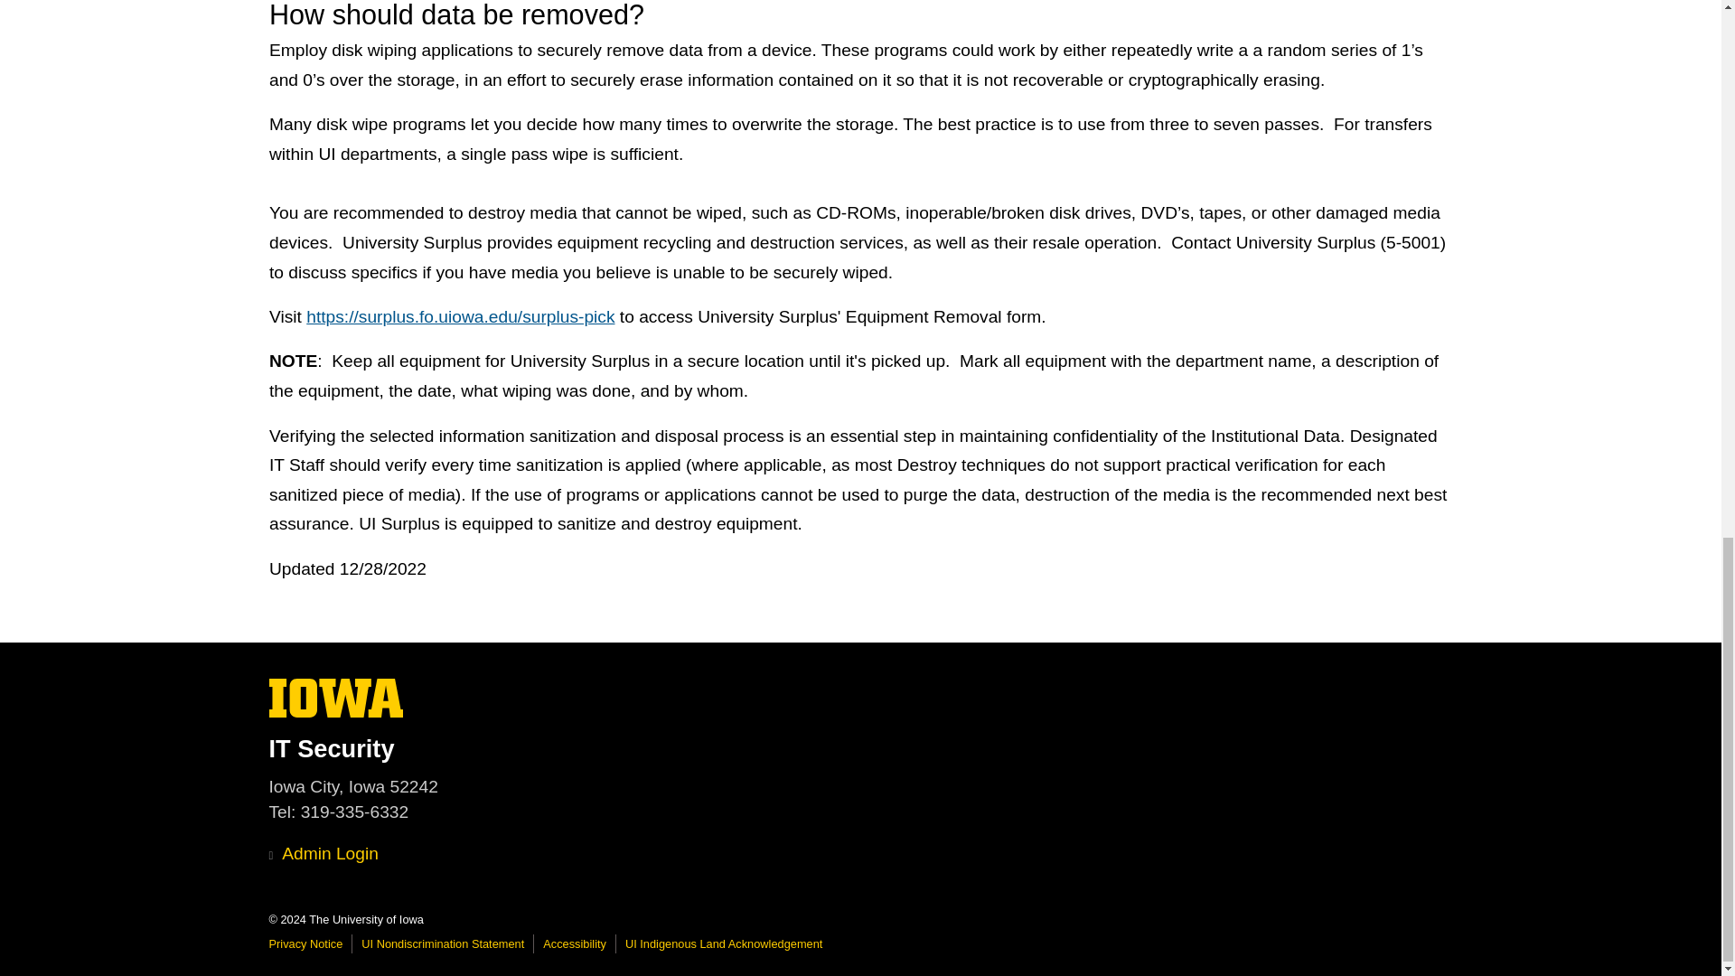 The width and height of the screenshot is (1735, 976). Describe the element at coordinates (336, 698) in the screenshot. I see `UI Indigenous Land Acknowledgement` at that location.